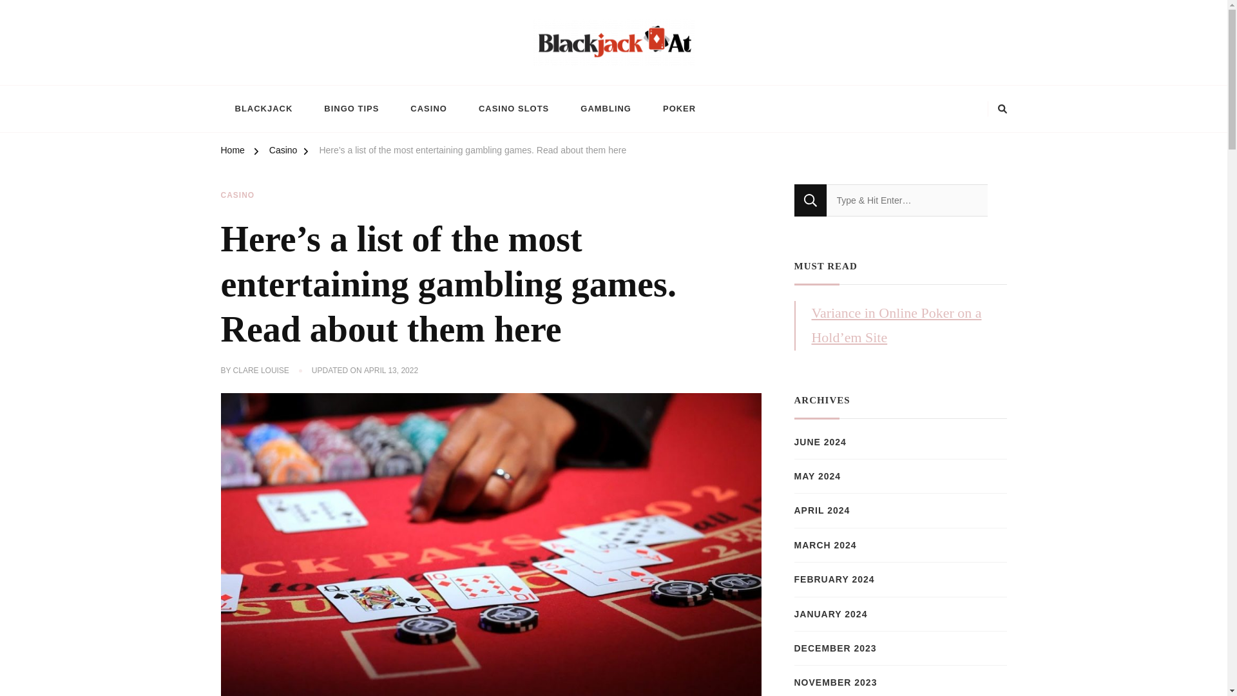  What do you see at coordinates (513, 108) in the screenshot?
I see `CASINO SLOTS` at bounding box center [513, 108].